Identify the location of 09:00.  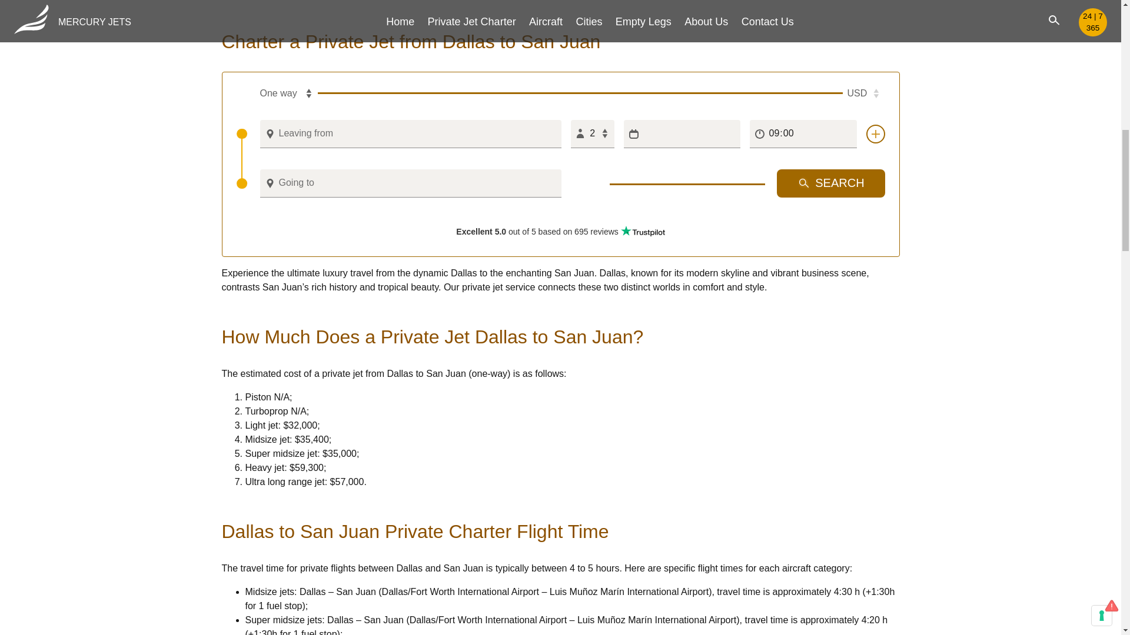
(803, 134).